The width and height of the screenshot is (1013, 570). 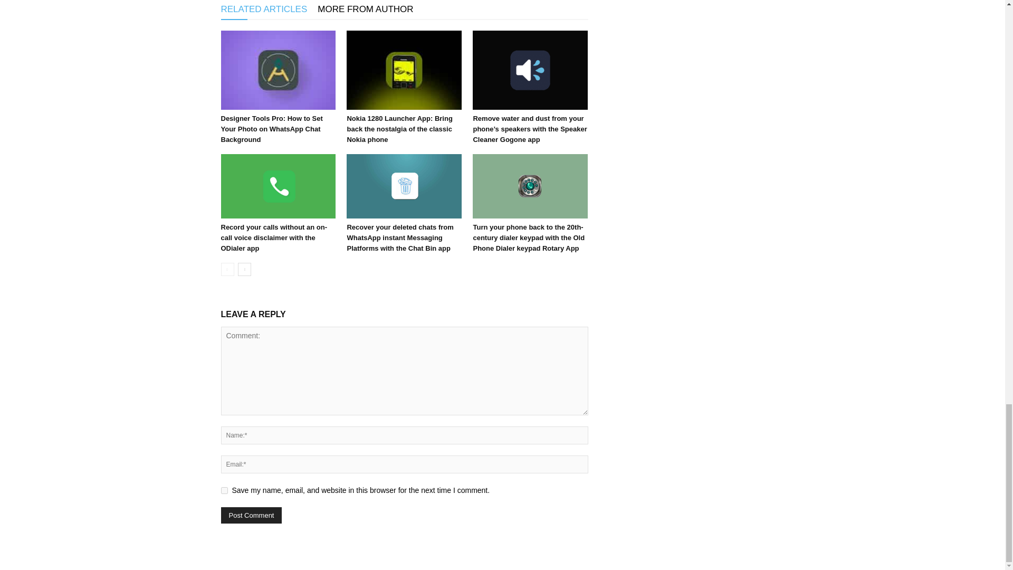 I want to click on Post Comment, so click(x=251, y=515).